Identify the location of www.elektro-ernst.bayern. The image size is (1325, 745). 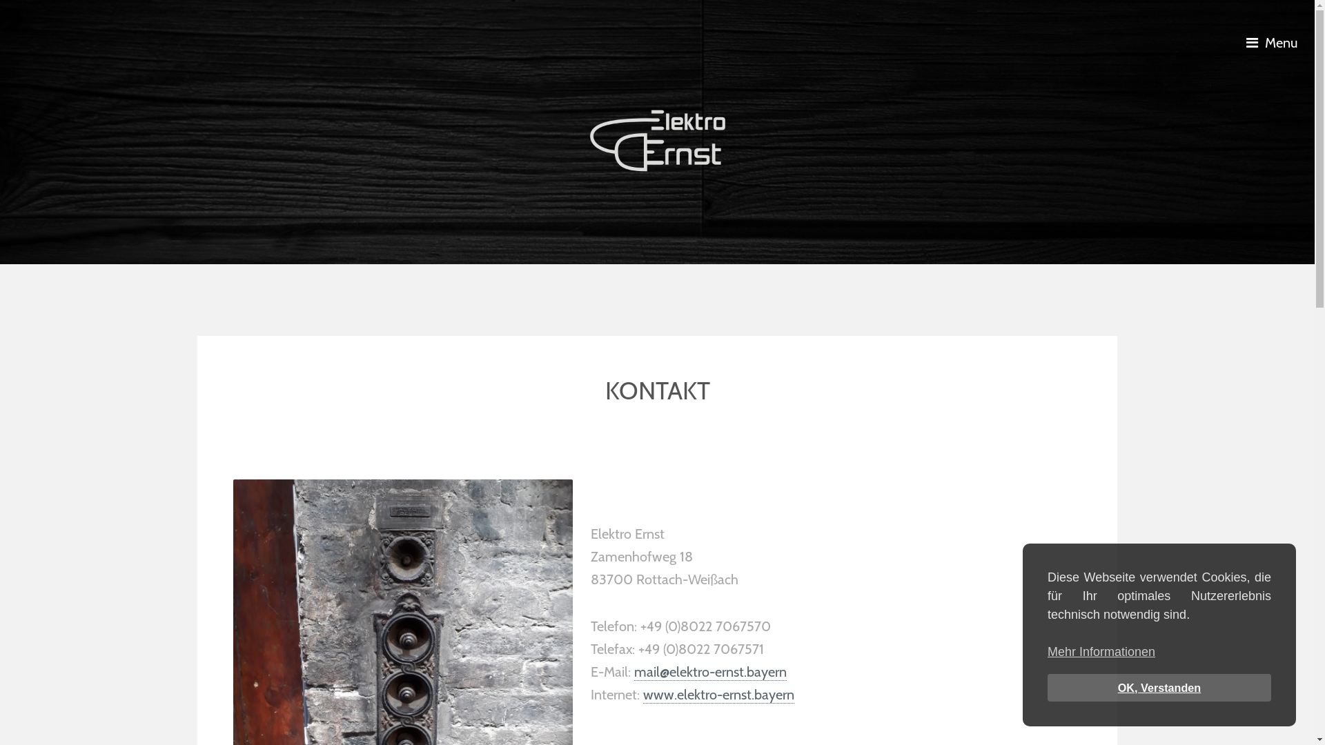
(719, 695).